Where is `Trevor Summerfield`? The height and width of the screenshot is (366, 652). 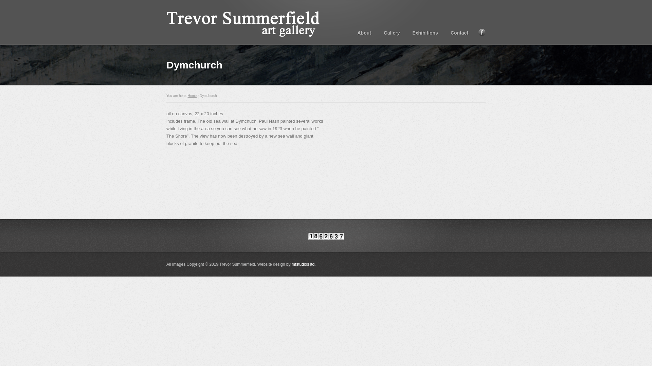
Trevor Summerfield is located at coordinates (250, 22).